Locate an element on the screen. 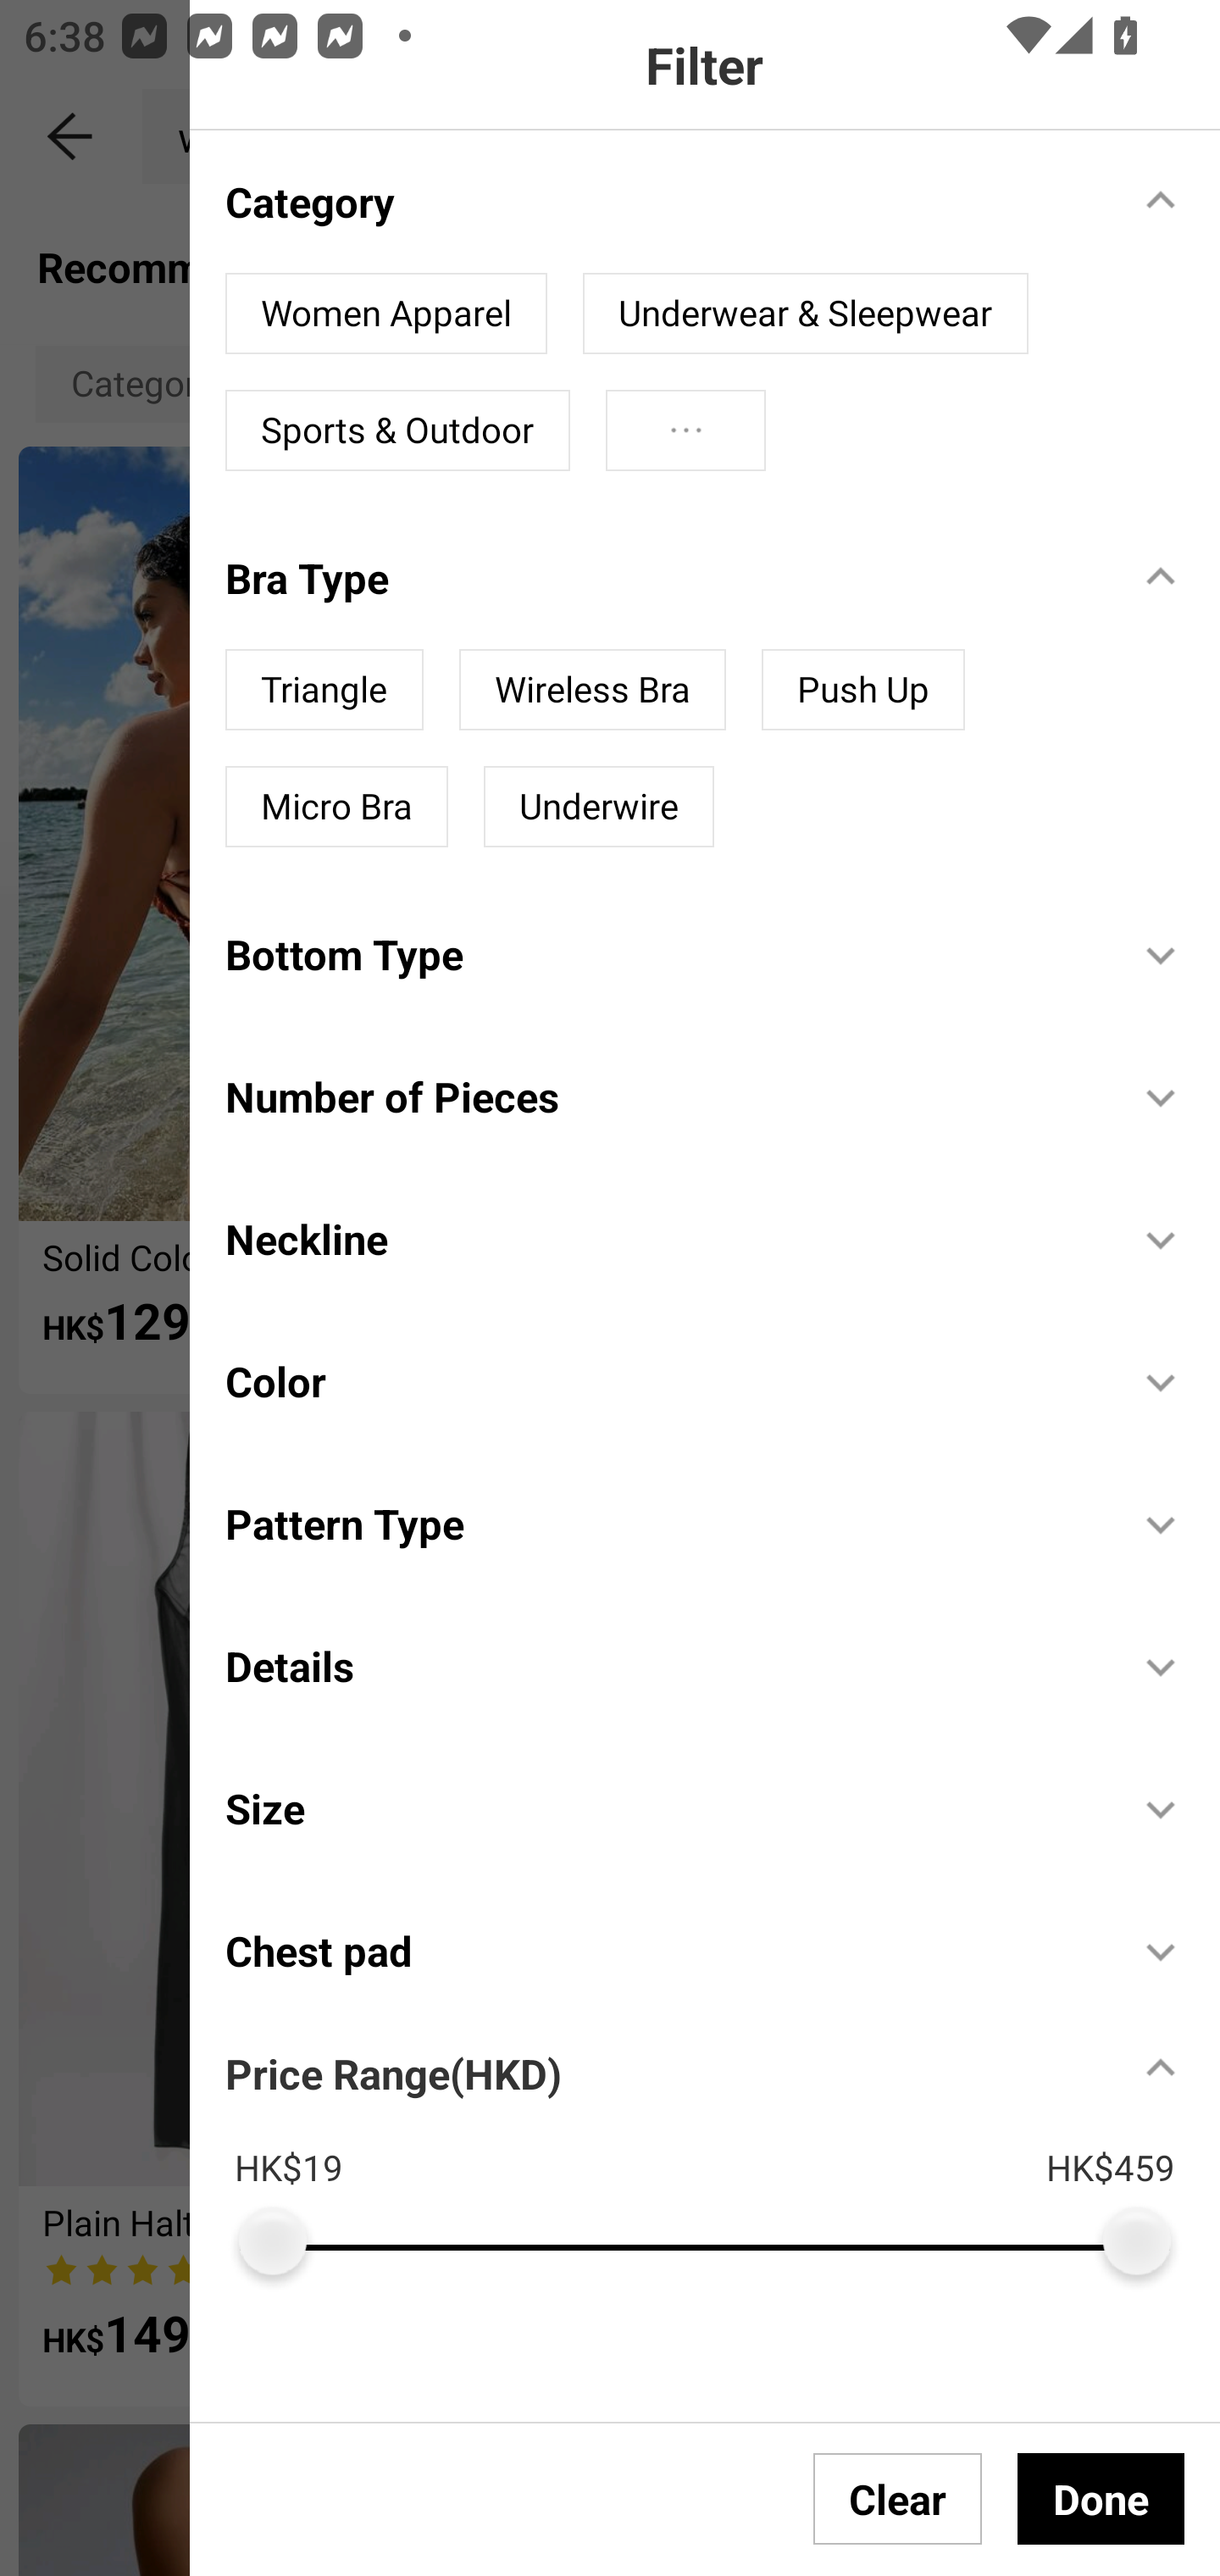 This screenshot has width=1220, height=2576. Clear is located at coordinates (898, 2498).